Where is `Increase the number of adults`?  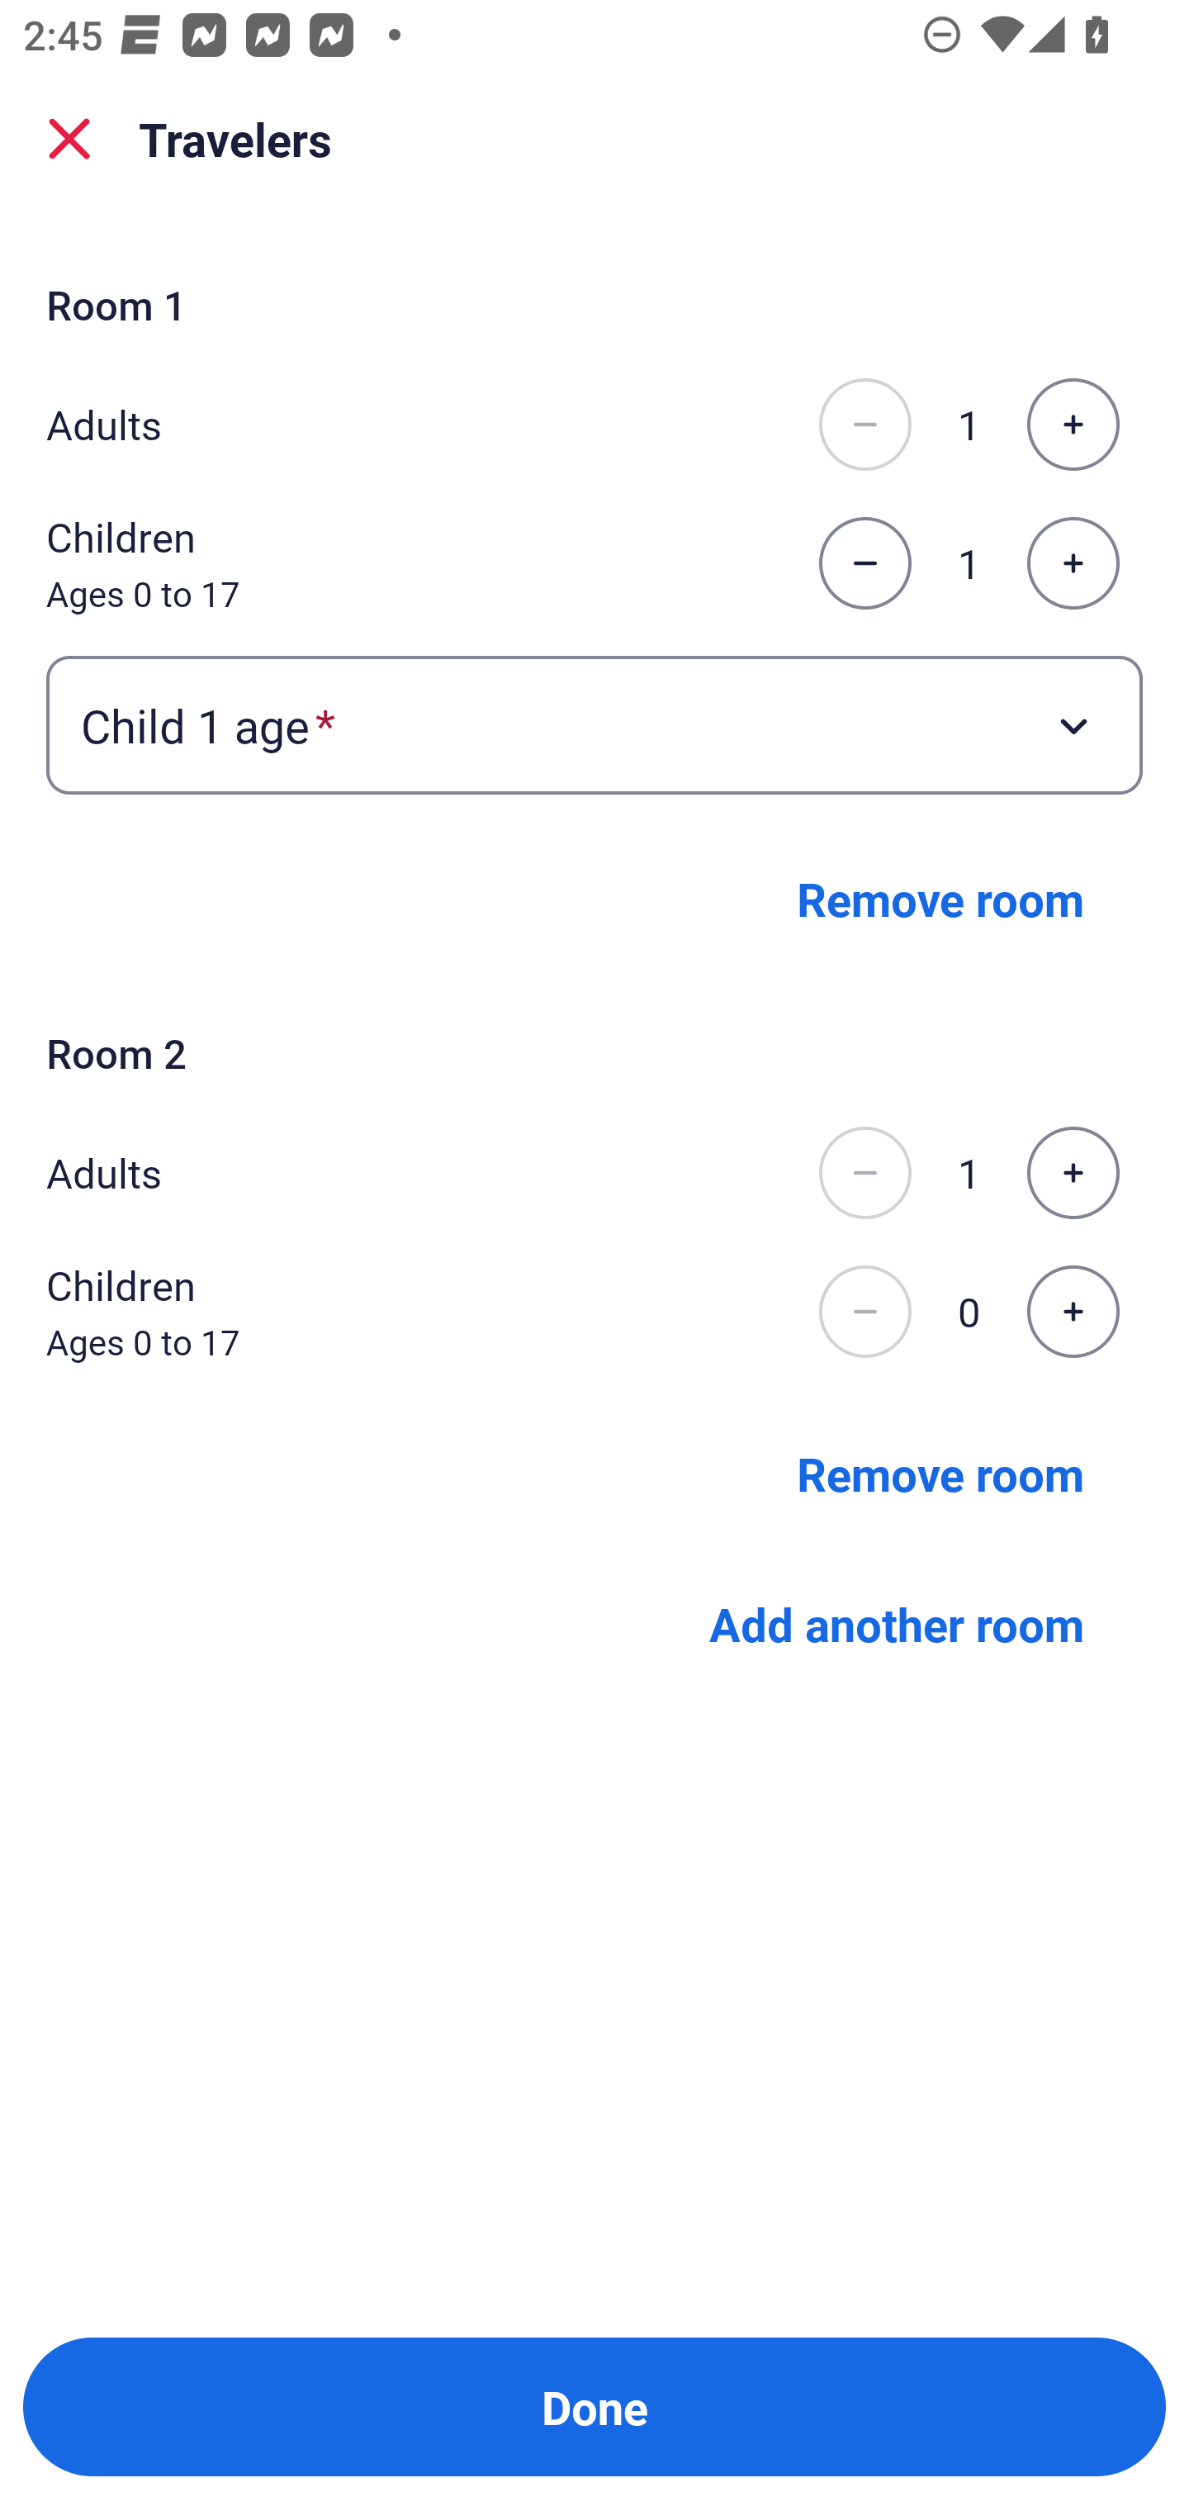 Increase the number of adults is located at coordinates (1073, 1172).